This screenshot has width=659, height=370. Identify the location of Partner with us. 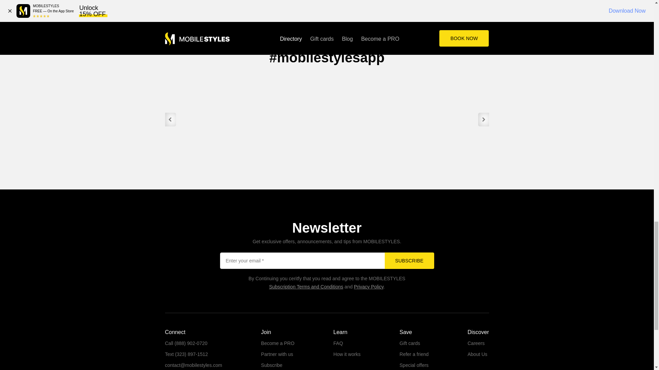
(277, 354).